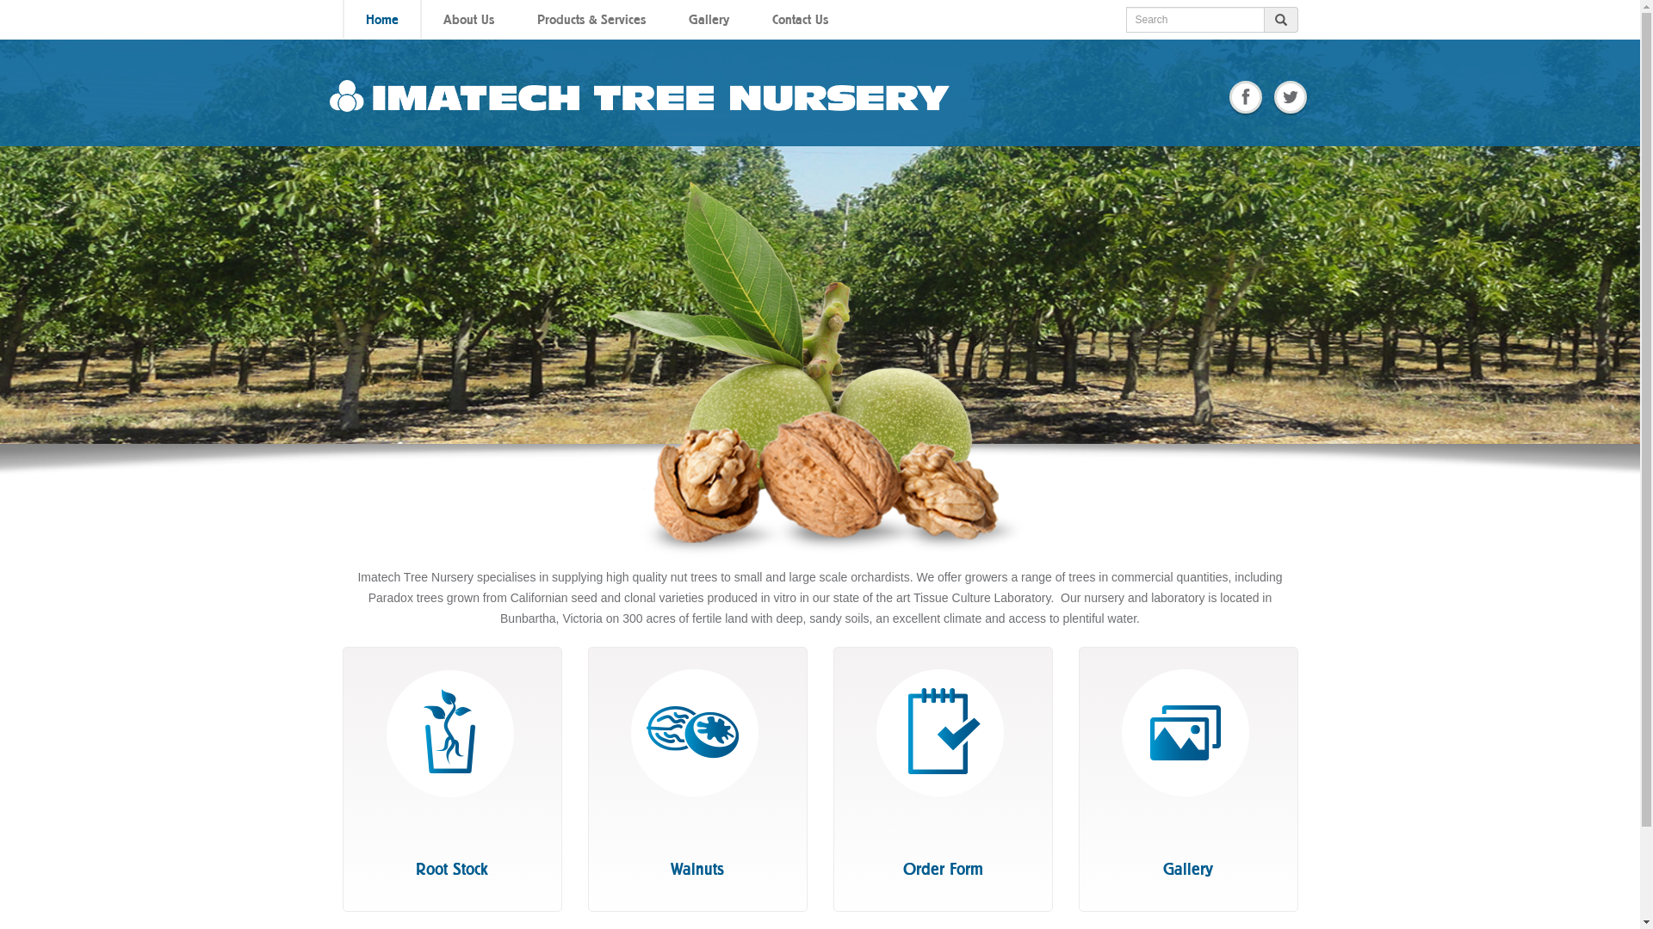  Describe the element at coordinates (382, 19) in the screenshot. I see `Home` at that location.